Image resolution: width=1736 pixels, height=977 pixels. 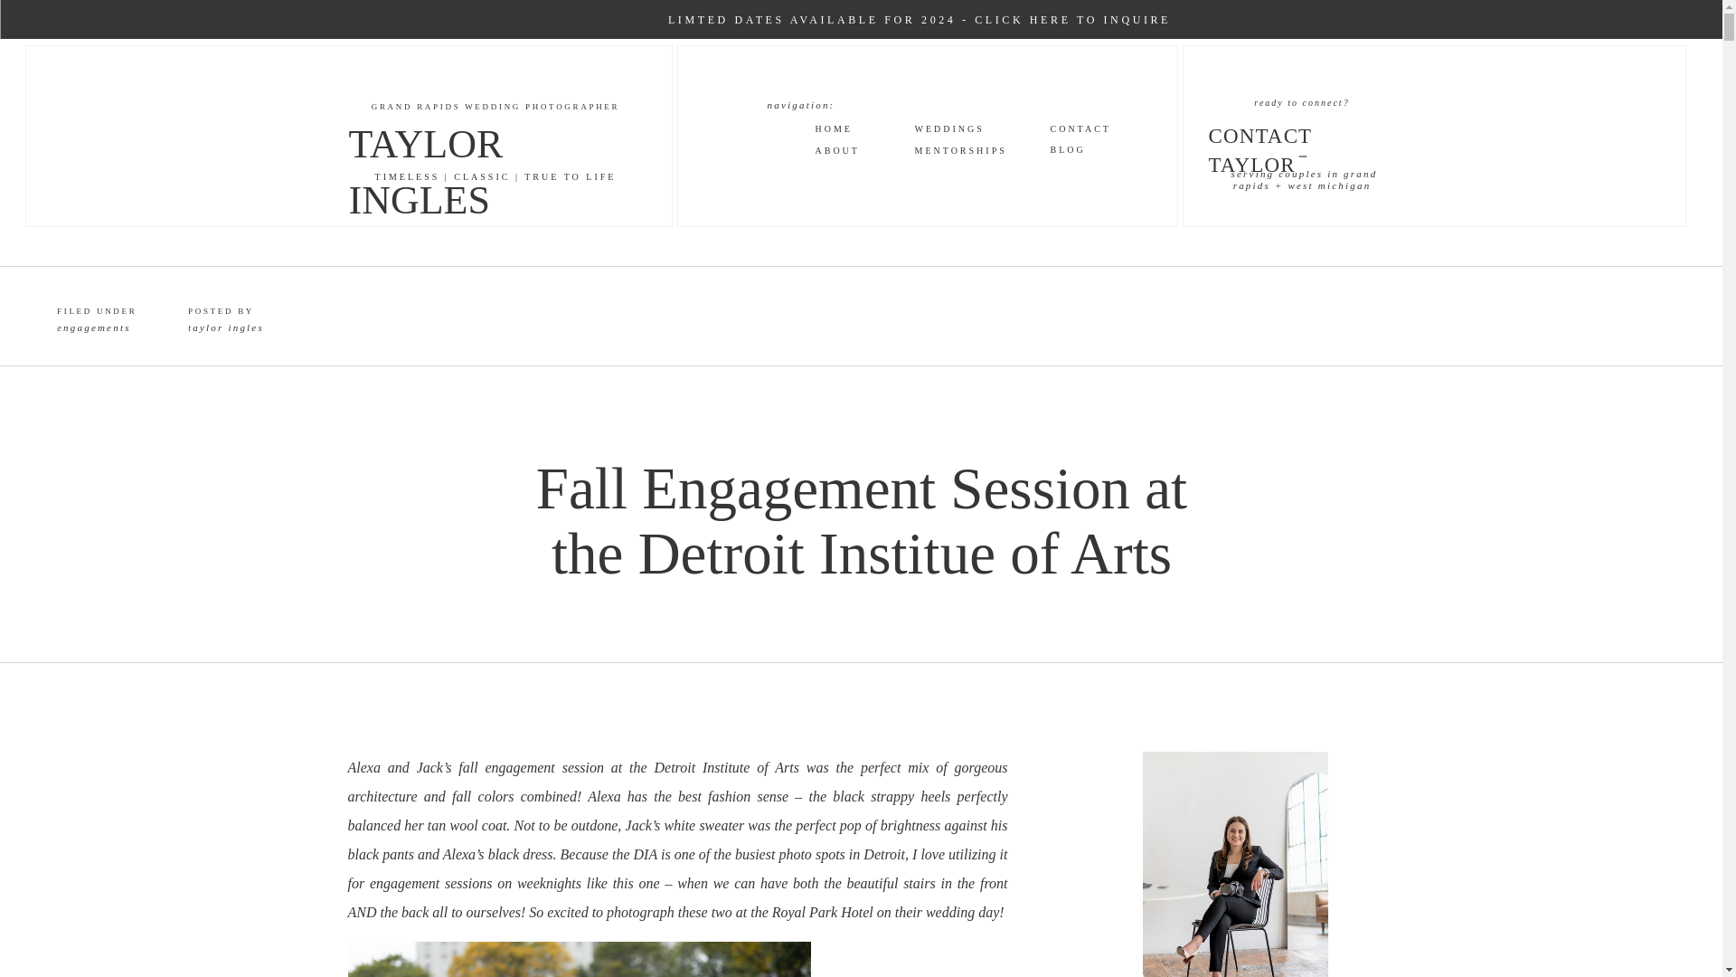 What do you see at coordinates (863, 129) in the screenshot?
I see `HOME` at bounding box center [863, 129].